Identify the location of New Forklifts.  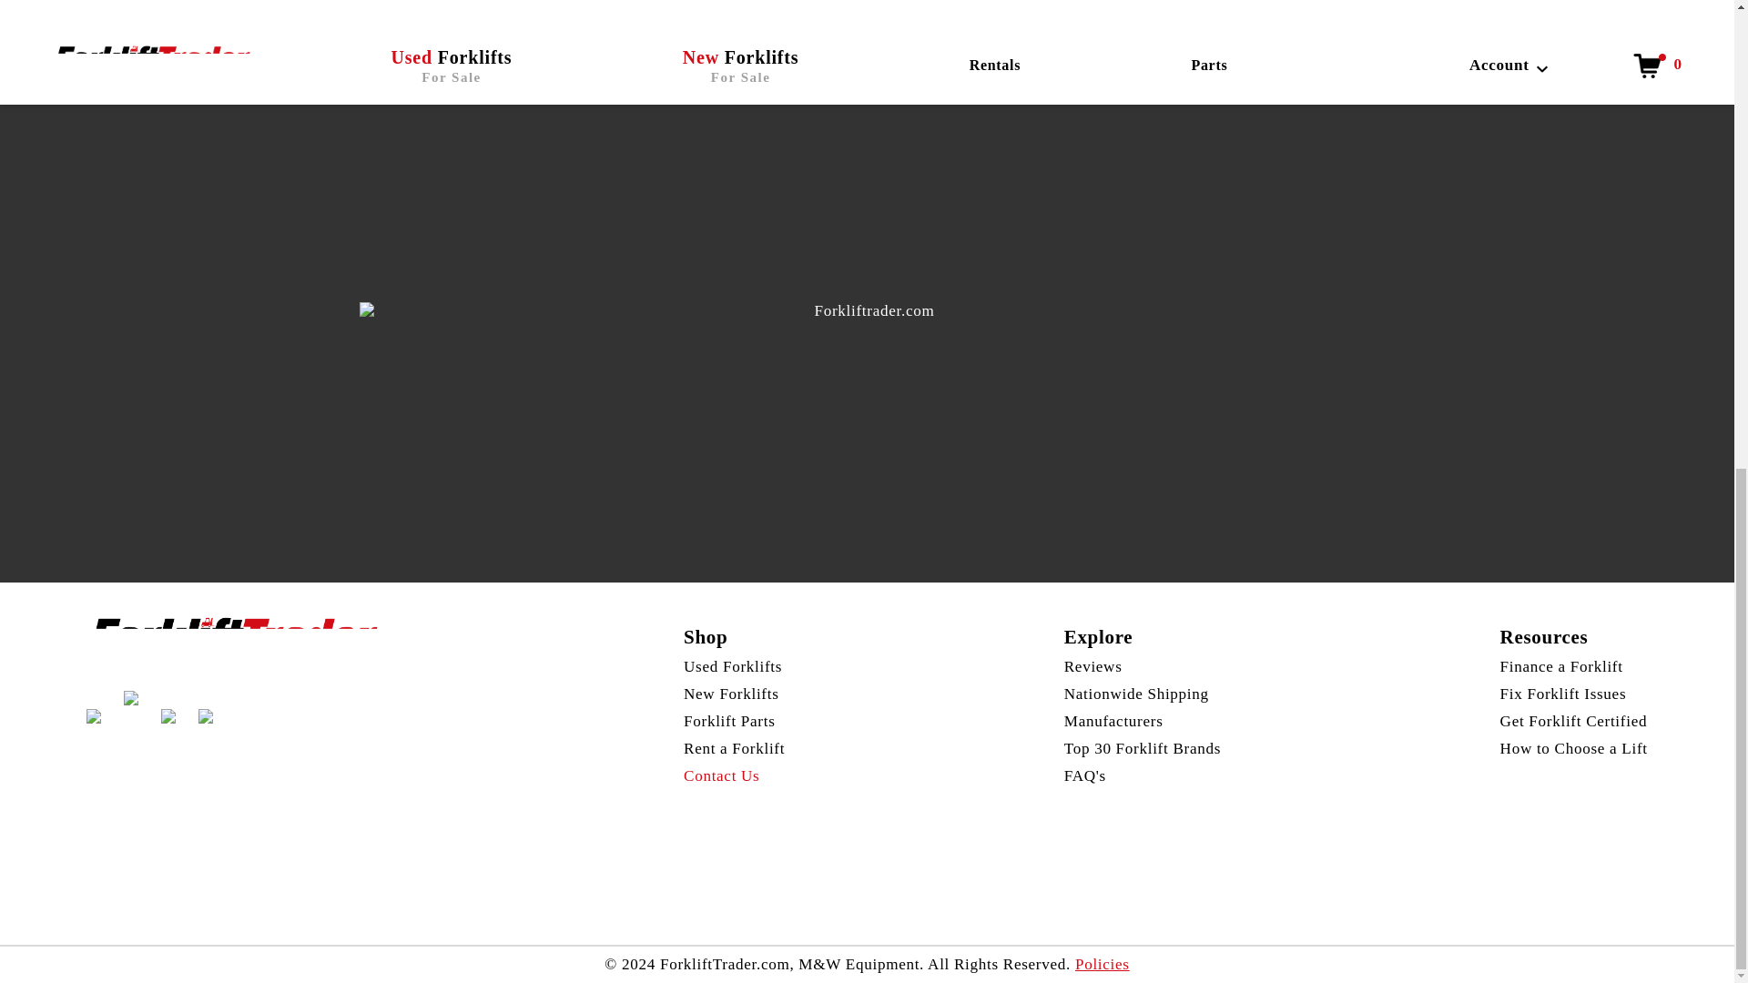
(731, 694).